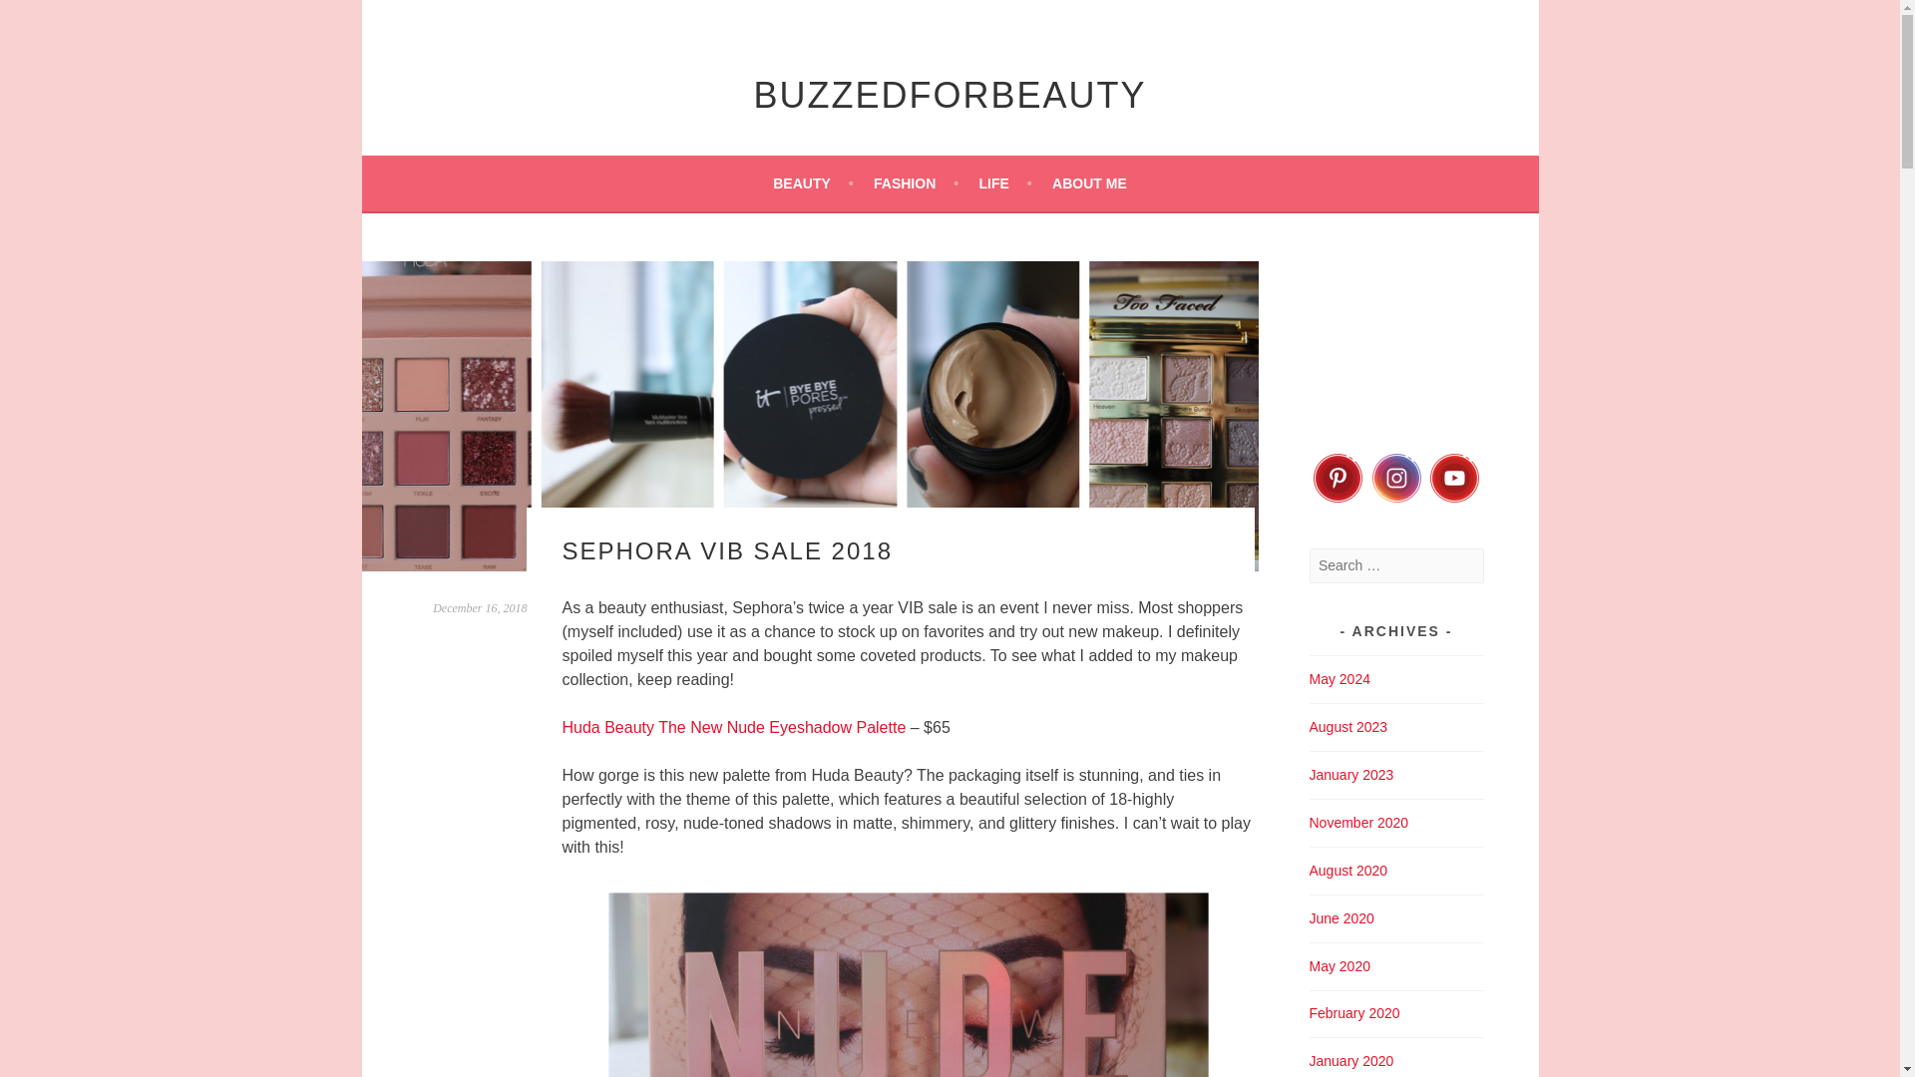  What do you see at coordinates (916, 182) in the screenshot?
I see `FASHION` at bounding box center [916, 182].